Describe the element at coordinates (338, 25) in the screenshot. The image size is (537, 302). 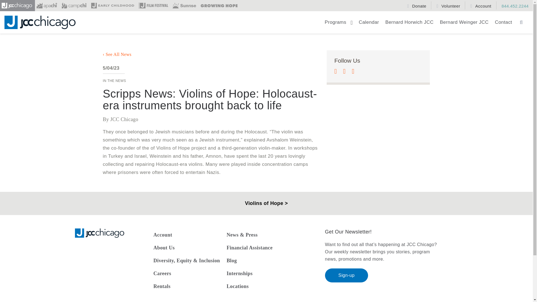
I see `Programs` at that location.